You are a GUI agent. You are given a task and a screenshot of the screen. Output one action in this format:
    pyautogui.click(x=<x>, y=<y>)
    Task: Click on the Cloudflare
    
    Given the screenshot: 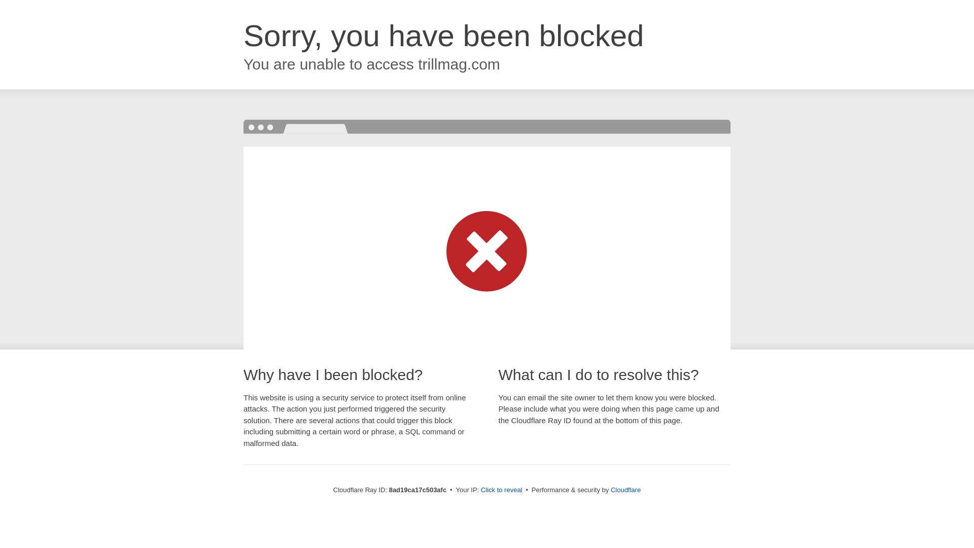 What is the action you would take?
    pyautogui.click(x=625, y=490)
    